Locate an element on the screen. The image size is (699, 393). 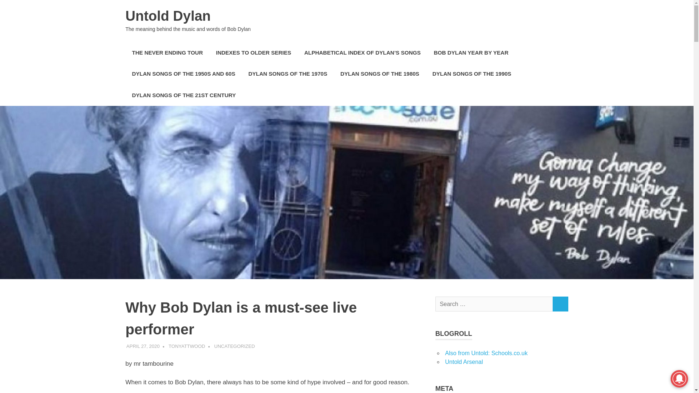
2:23 pm is located at coordinates (143, 346).